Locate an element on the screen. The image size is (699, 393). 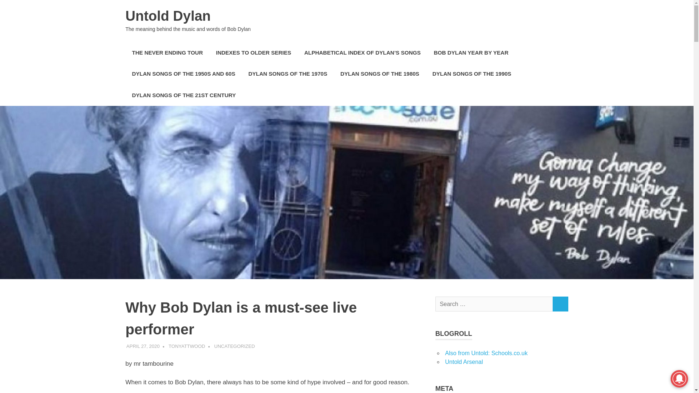
2:23 pm is located at coordinates (143, 346).